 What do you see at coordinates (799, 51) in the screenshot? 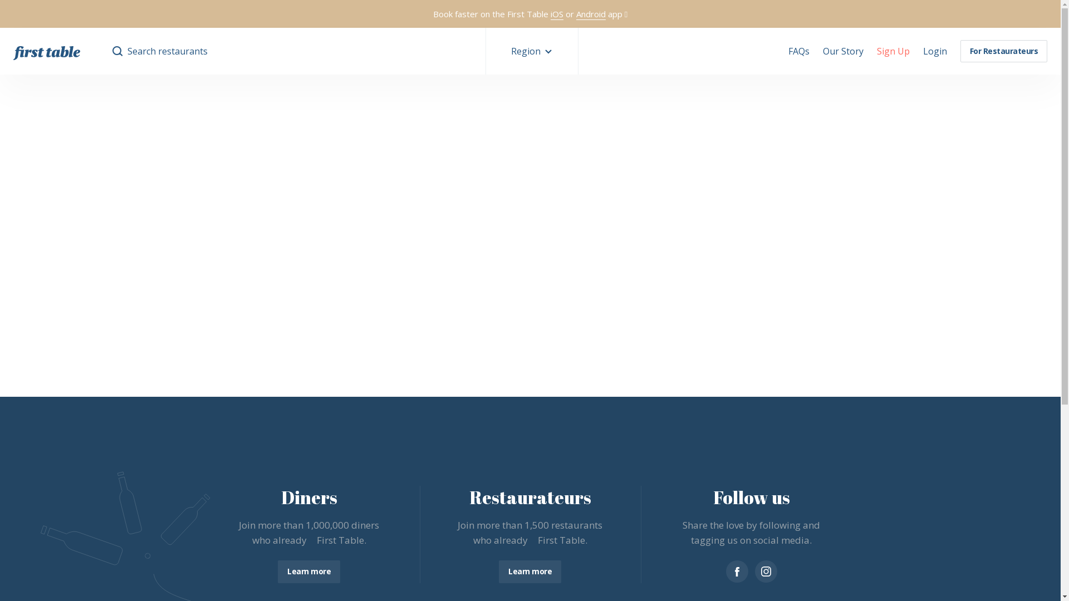
I see `FAQs` at bounding box center [799, 51].